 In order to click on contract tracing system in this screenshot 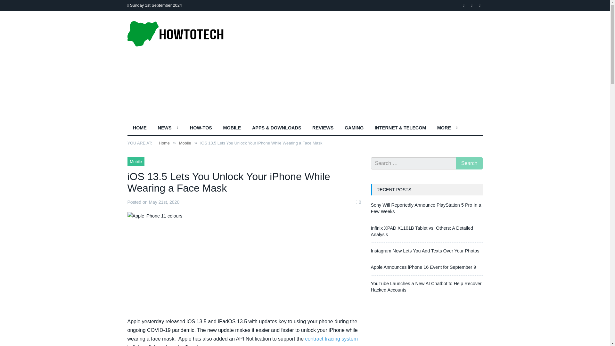, I will do `click(331, 338)`.